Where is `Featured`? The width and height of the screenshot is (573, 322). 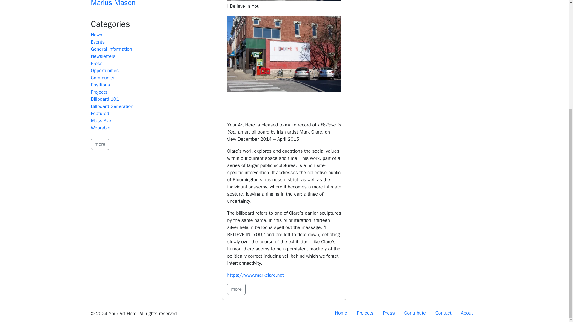 Featured is located at coordinates (100, 113).